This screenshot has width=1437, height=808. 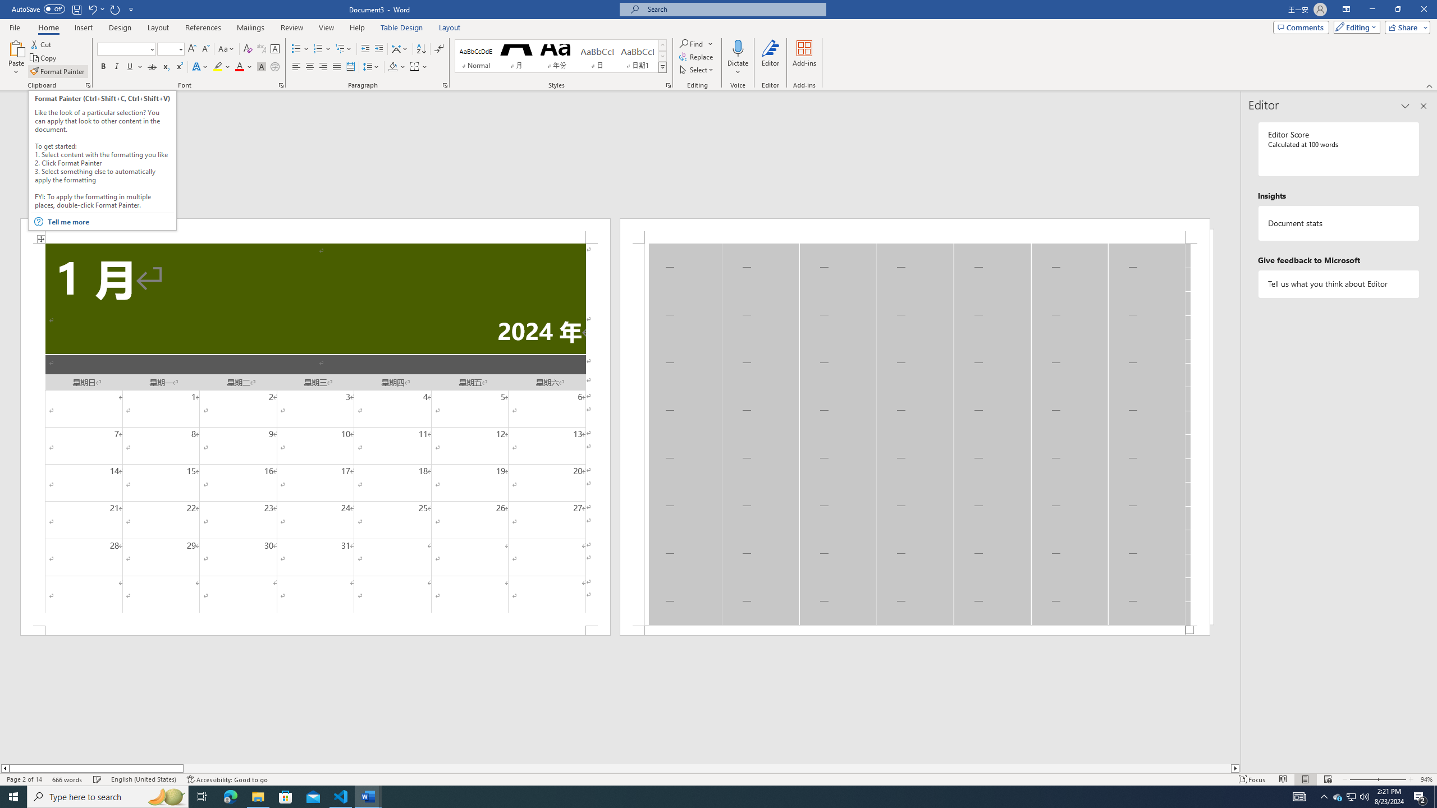 What do you see at coordinates (205, 49) in the screenshot?
I see `Shrink Font` at bounding box center [205, 49].